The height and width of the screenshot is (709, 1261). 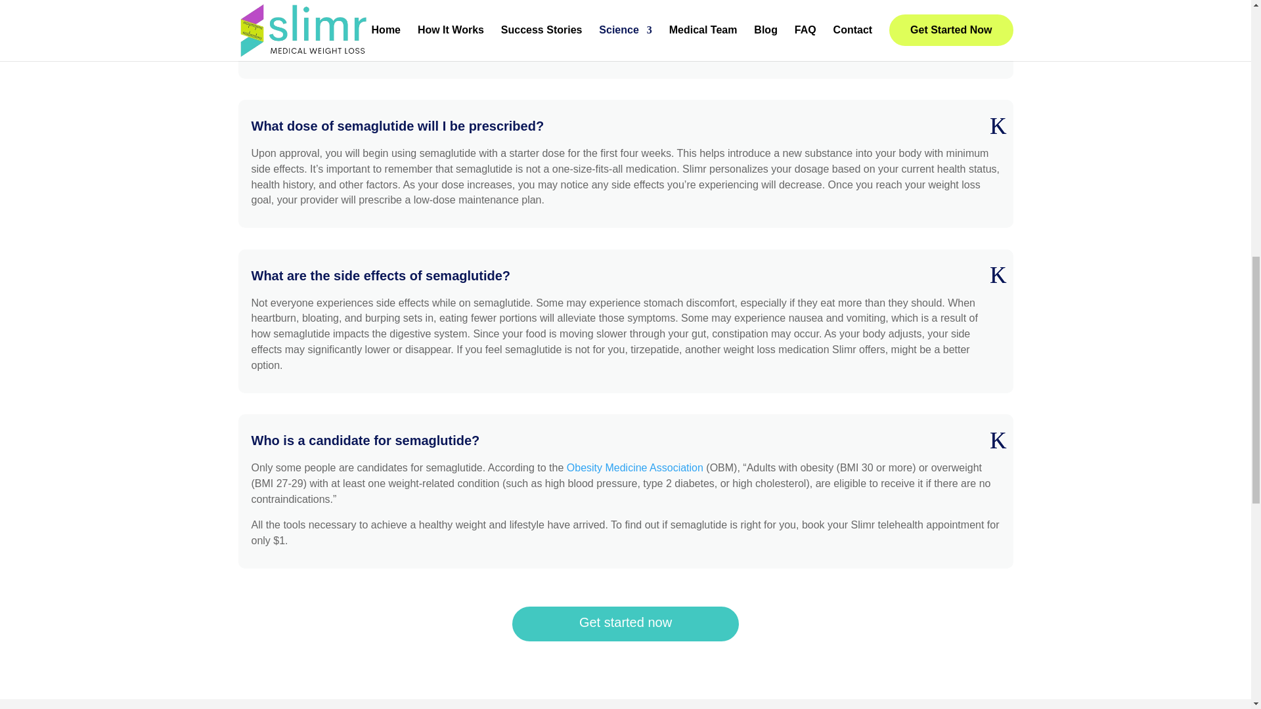 I want to click on Get started now, so click(x=625, y=624).